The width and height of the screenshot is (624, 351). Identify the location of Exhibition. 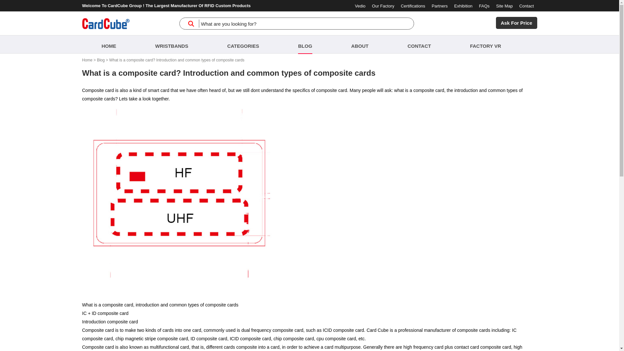
(463, 6).